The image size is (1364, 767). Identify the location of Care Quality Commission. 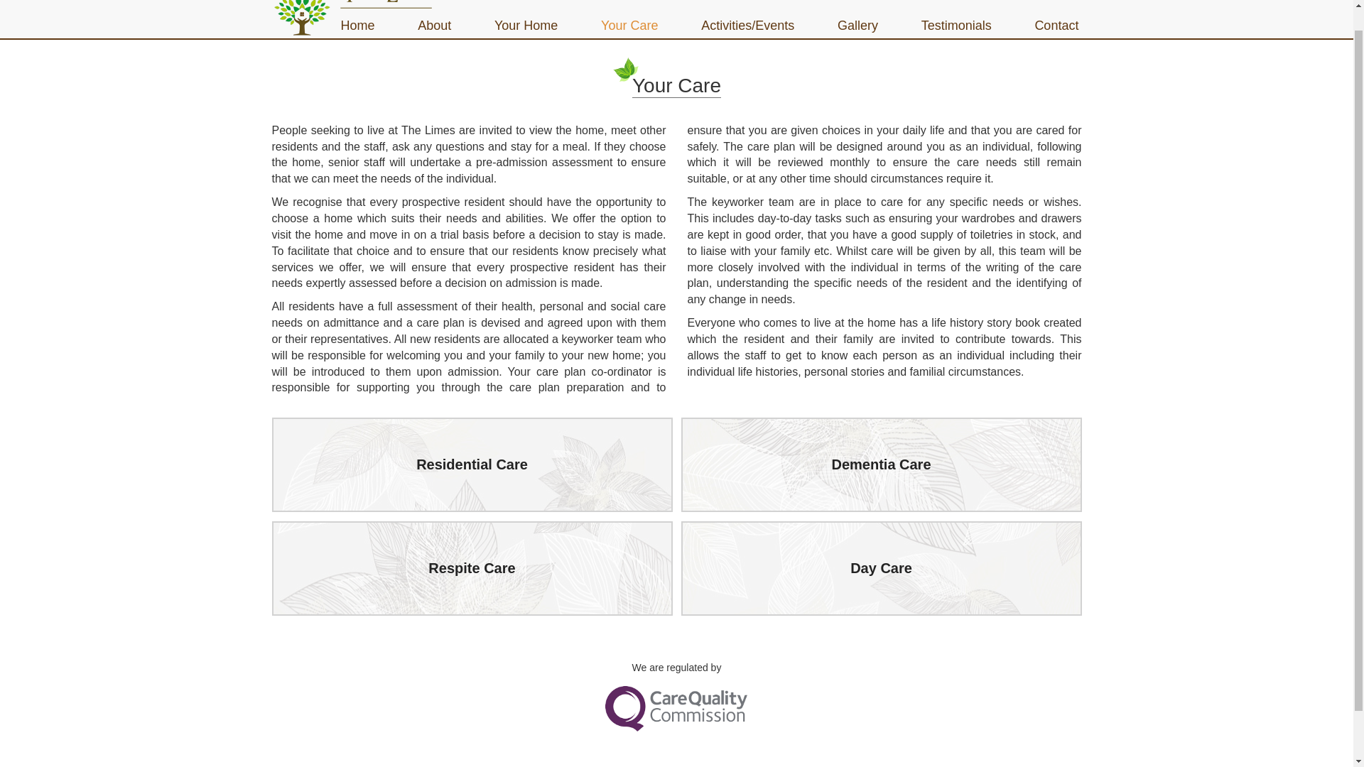
(676, 708).